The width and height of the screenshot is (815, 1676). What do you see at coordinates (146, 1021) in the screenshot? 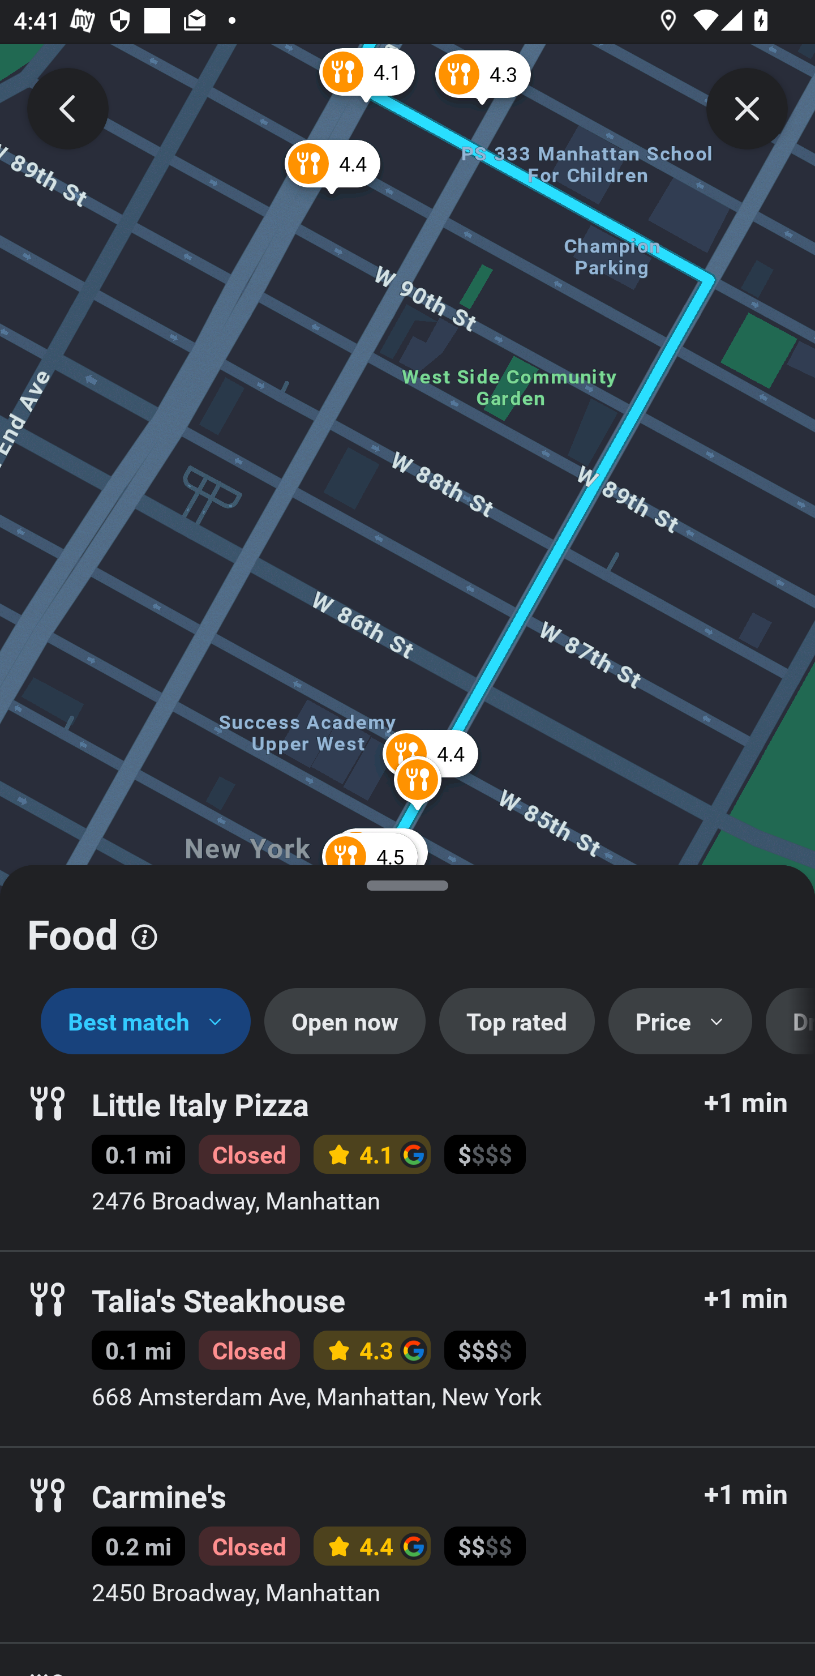
I see `Best match` at bounding box center [146, 1021].